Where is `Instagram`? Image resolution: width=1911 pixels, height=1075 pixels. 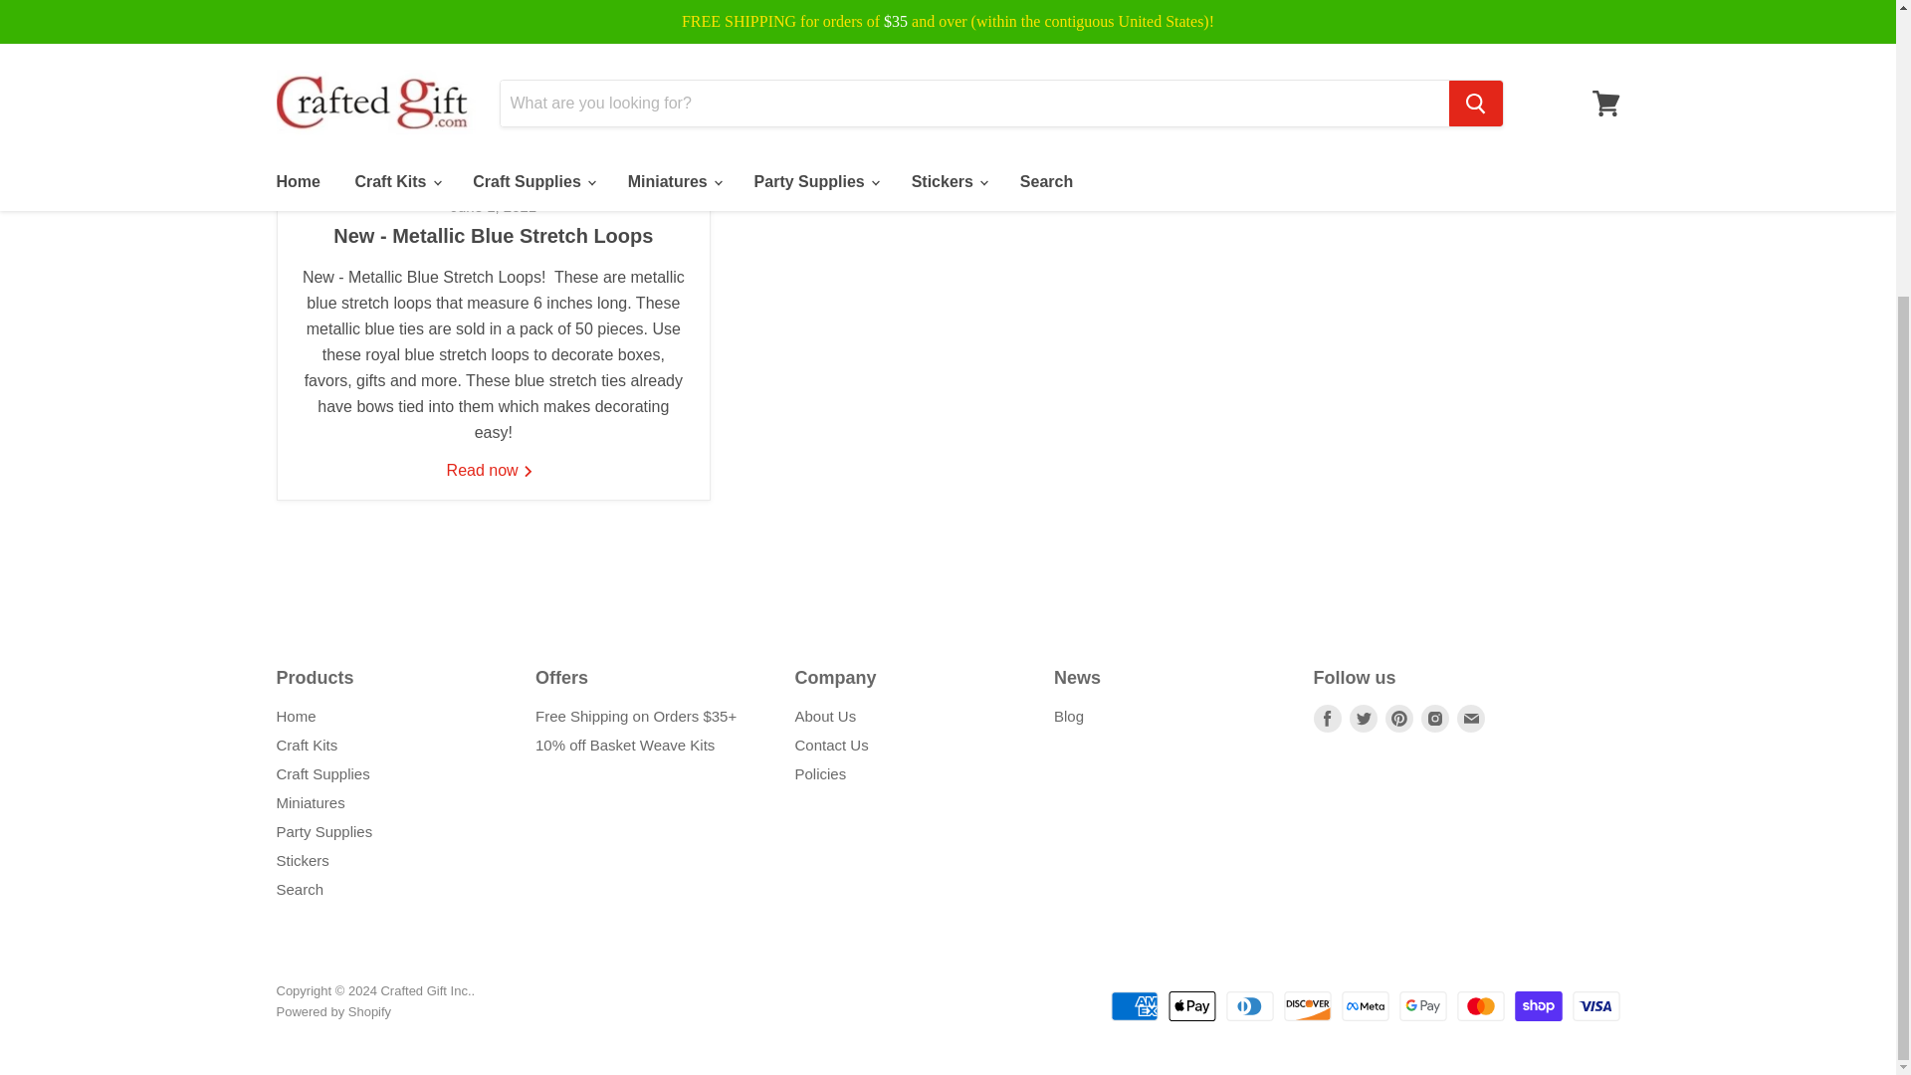
Instagram is located at coordinates (1435, 719).